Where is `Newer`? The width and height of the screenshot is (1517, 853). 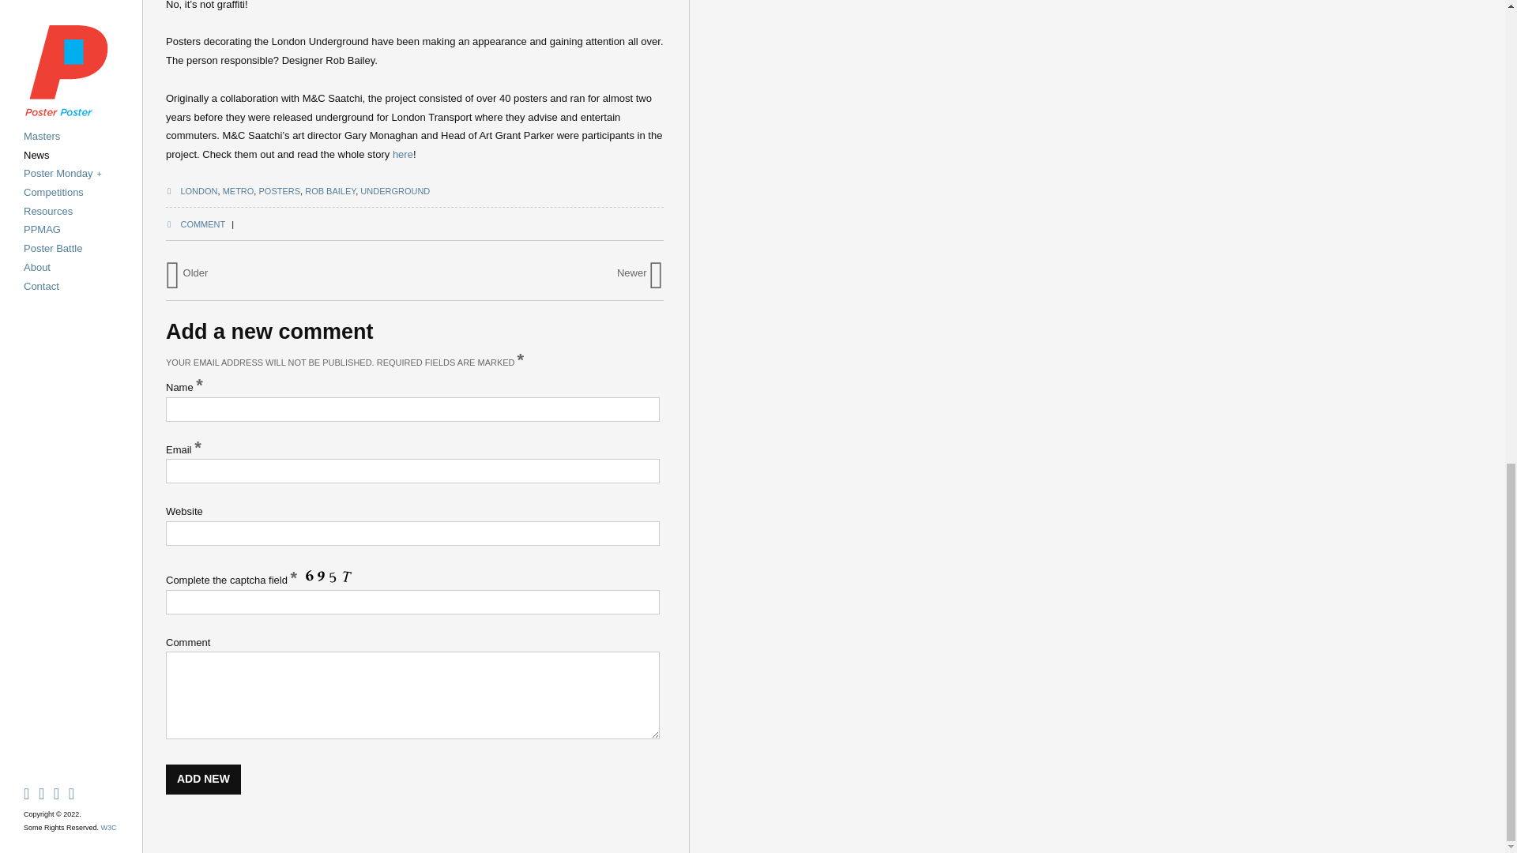
Newer is located at coordinates (640, 273).